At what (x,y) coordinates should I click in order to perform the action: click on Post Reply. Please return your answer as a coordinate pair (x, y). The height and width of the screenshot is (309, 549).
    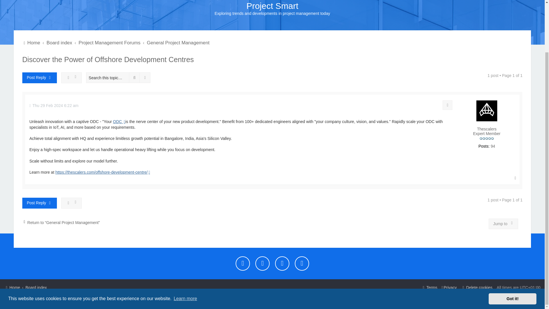
    Looking at the image, I should click on (39, 78).